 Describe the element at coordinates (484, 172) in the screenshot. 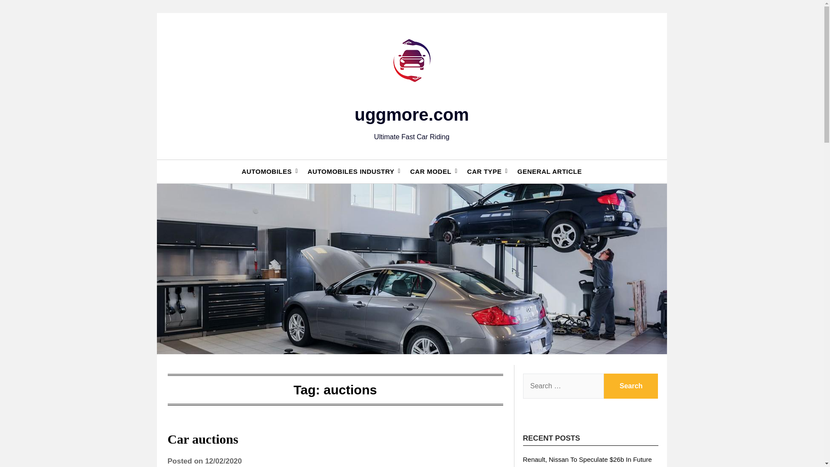

I see `CAR TYPE` at that location.